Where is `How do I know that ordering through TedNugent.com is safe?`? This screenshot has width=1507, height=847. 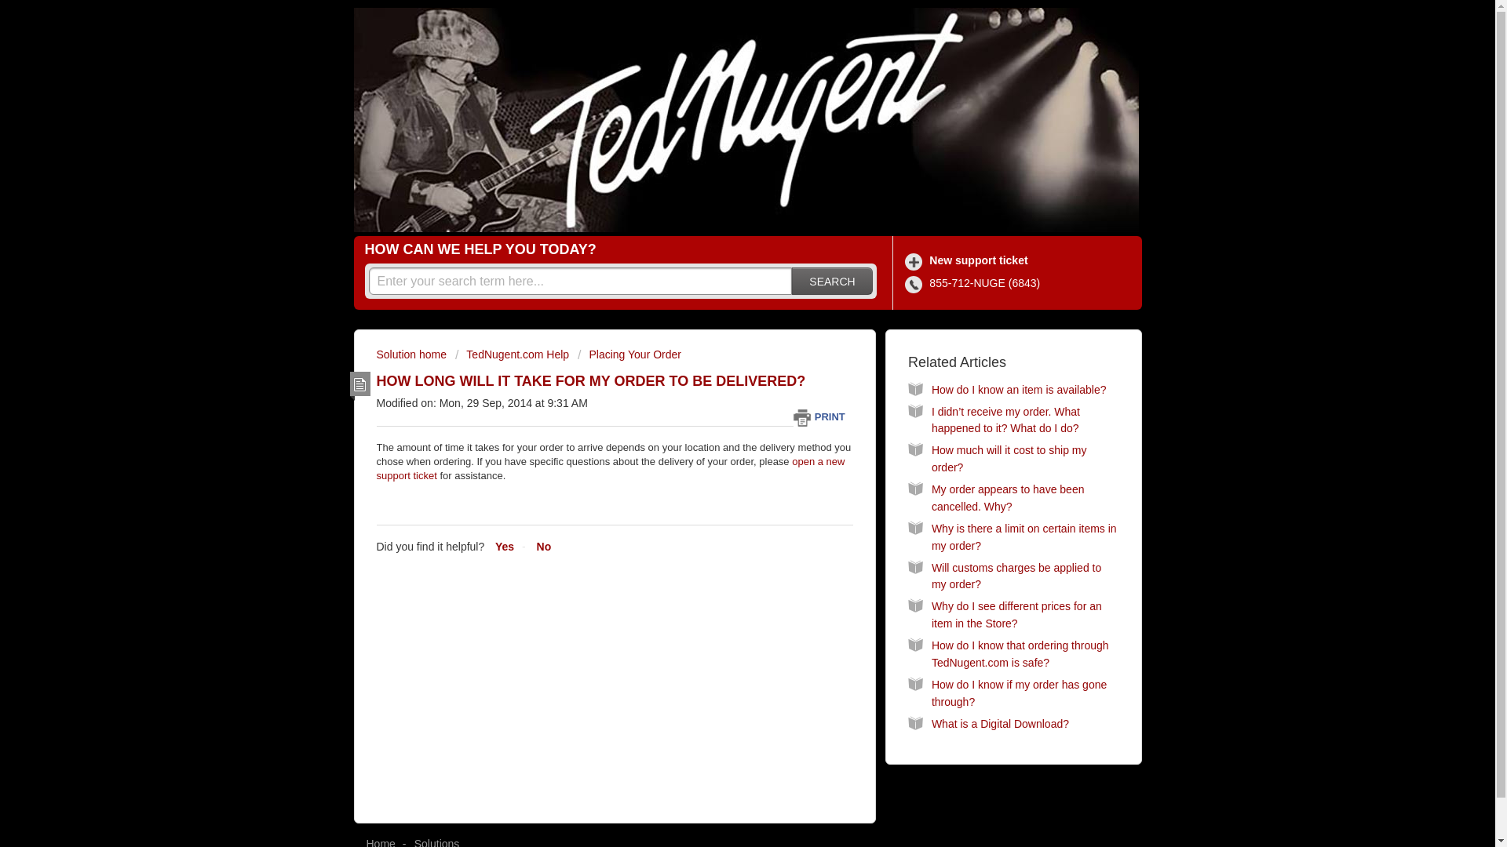 How do I know that ordering through TedNugent.com is safe? is located at coordinates (1020, 654).